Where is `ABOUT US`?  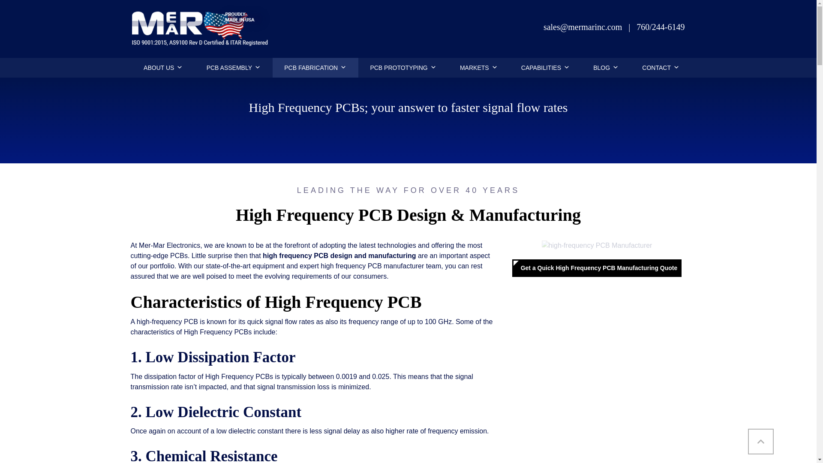 ABOUT US is located at coordinates (163, 68).